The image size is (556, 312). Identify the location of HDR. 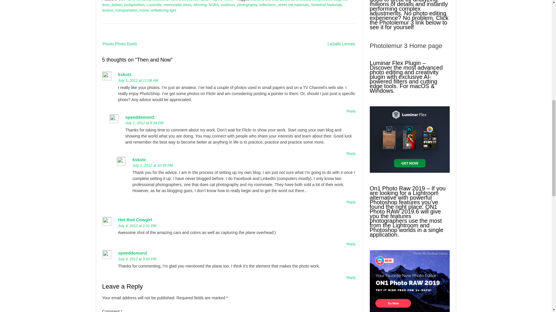
(130, 1).